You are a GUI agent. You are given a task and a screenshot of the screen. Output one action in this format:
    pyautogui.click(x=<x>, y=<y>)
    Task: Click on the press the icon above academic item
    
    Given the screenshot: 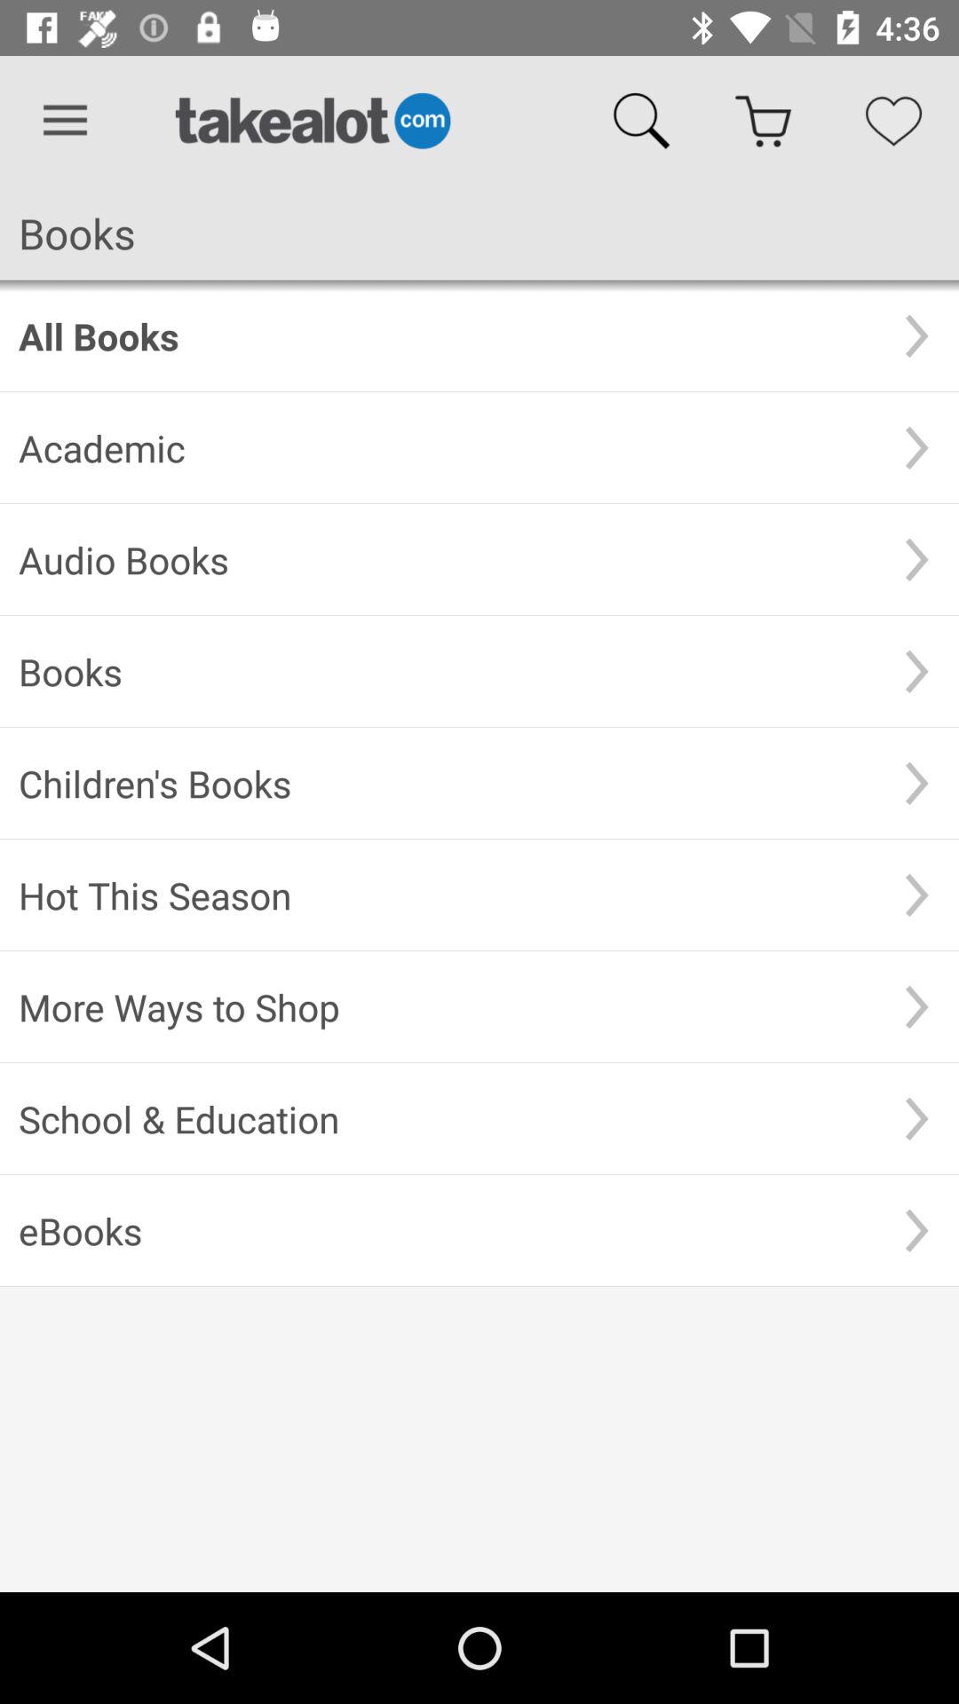 What is the action you would take?
    pyautogui.click(x=447, y=335)
    